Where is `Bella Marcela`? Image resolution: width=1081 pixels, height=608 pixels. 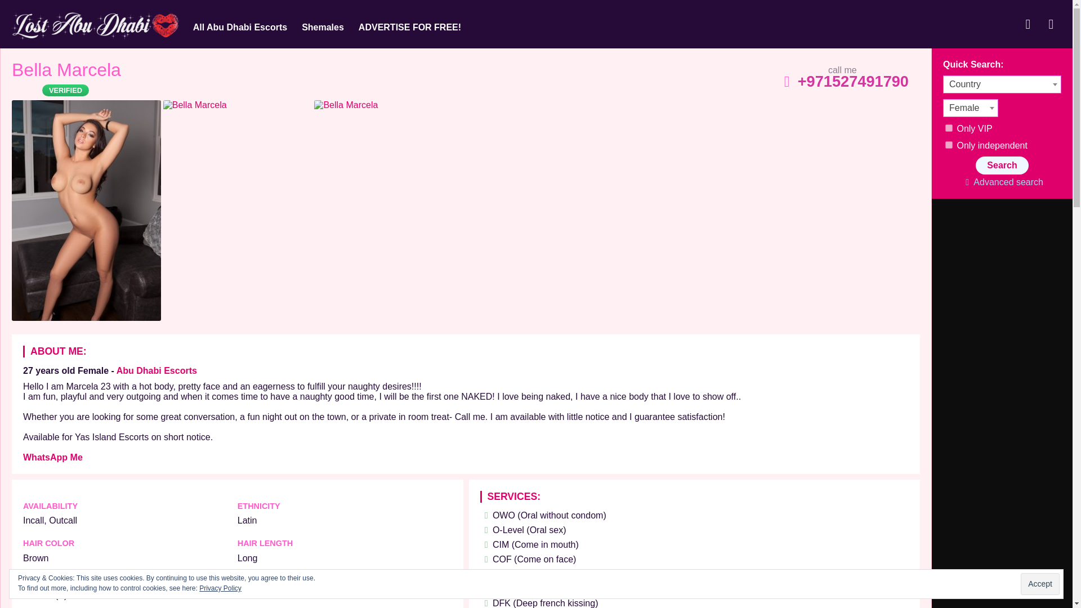 Bella Marcela is located at coordinates (66, 73).